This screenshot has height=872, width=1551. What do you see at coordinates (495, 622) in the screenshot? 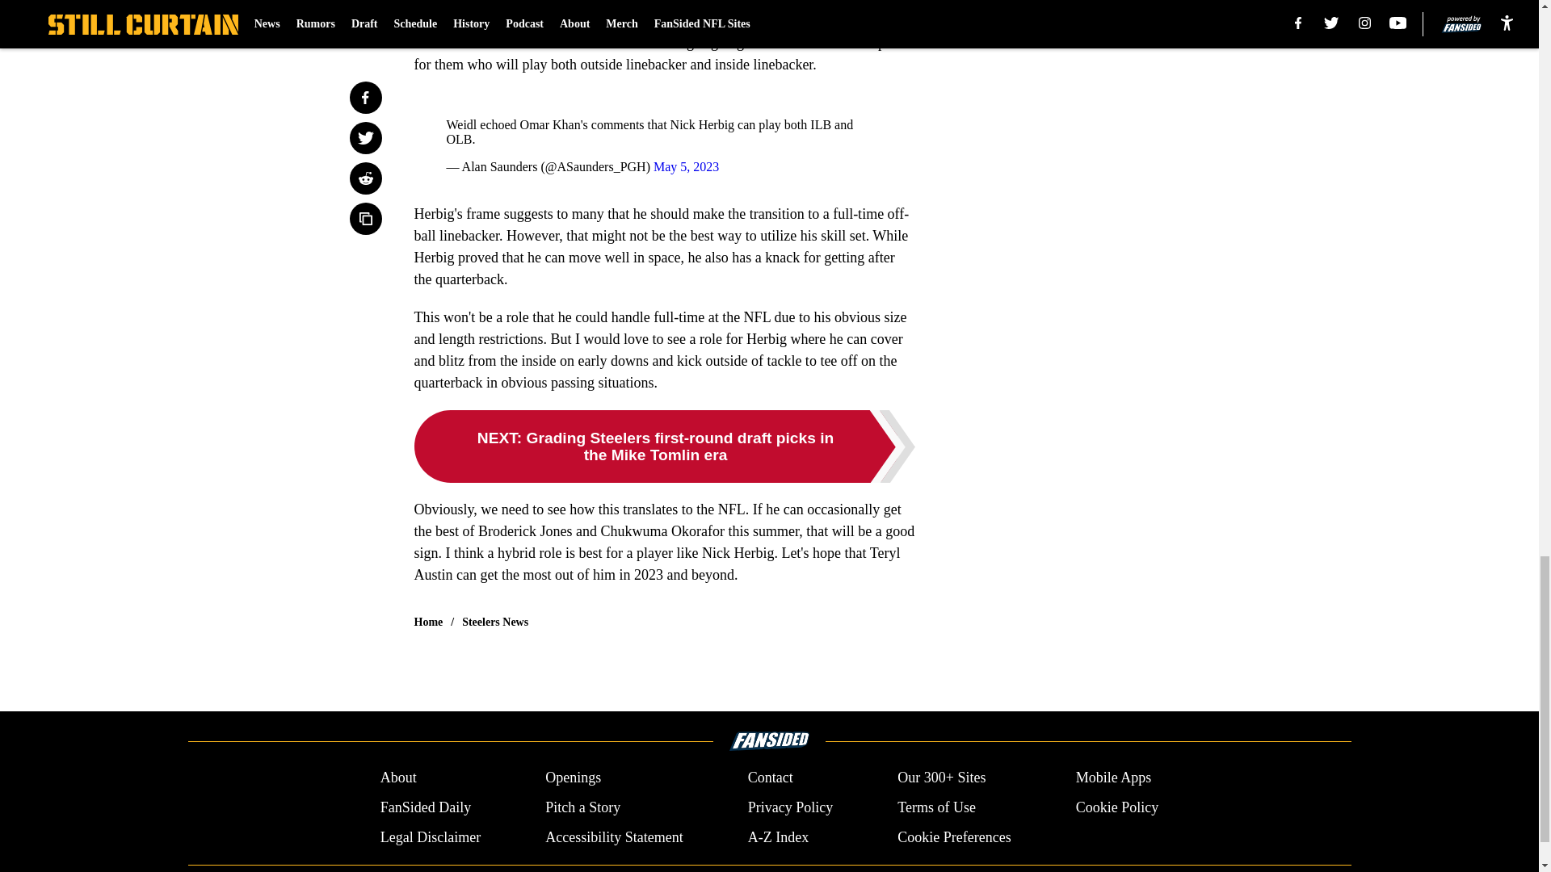
I see `Steelers News` at bounding box center [495, 622].